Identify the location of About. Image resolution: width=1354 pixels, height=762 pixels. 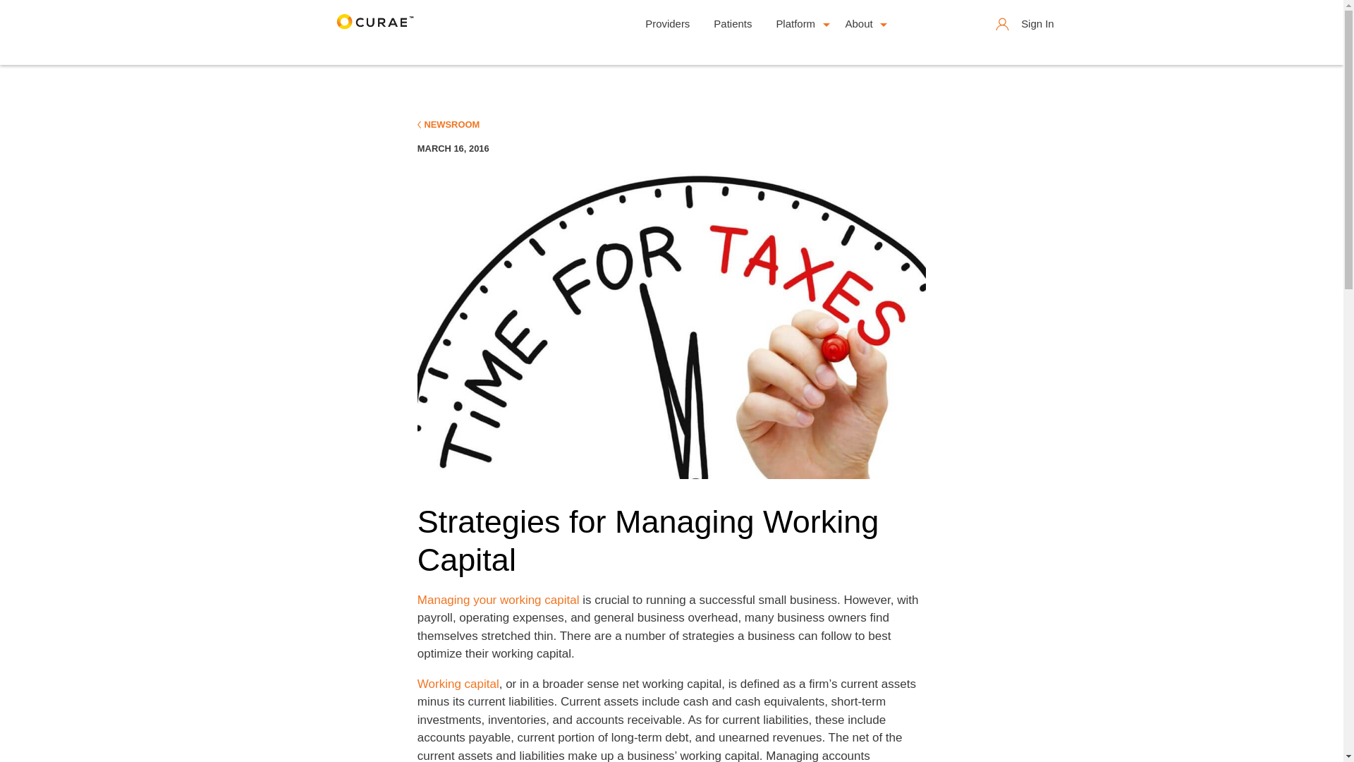
(862, 24).